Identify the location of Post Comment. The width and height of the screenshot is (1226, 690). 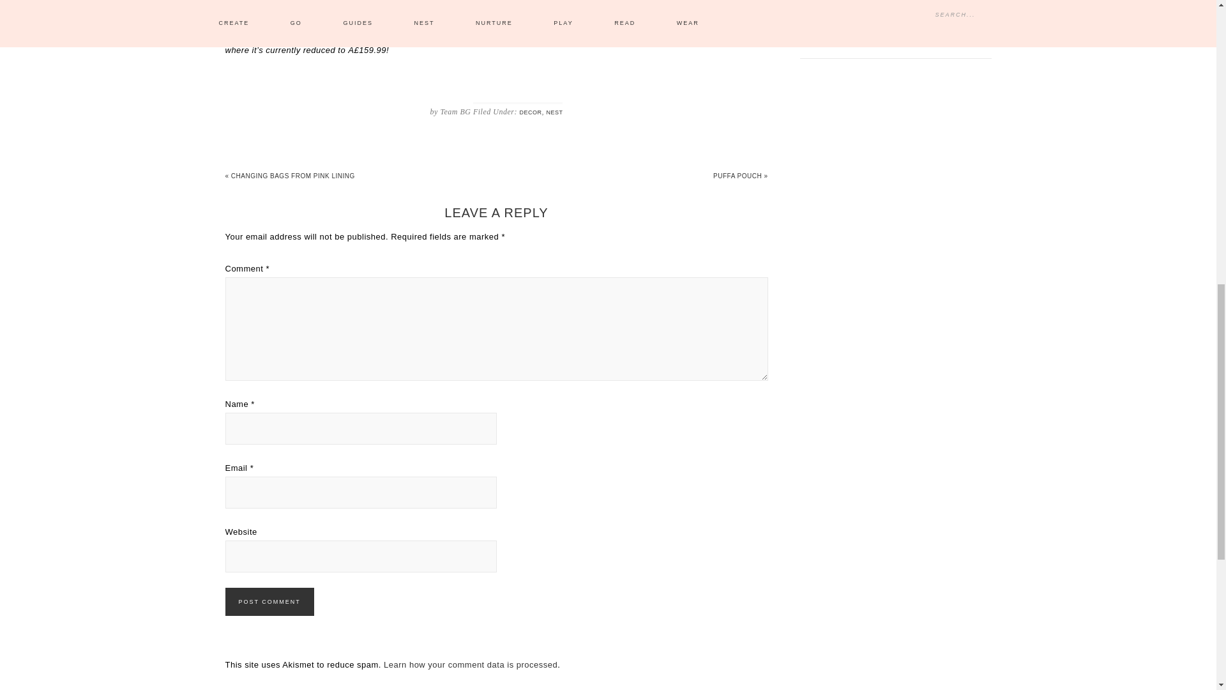
(269, 602).